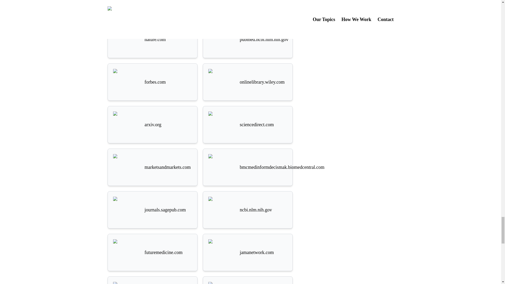  Describe the element at coordinates (153, 210) in the screenshot. I see `journals.sagepub.com` at that location.